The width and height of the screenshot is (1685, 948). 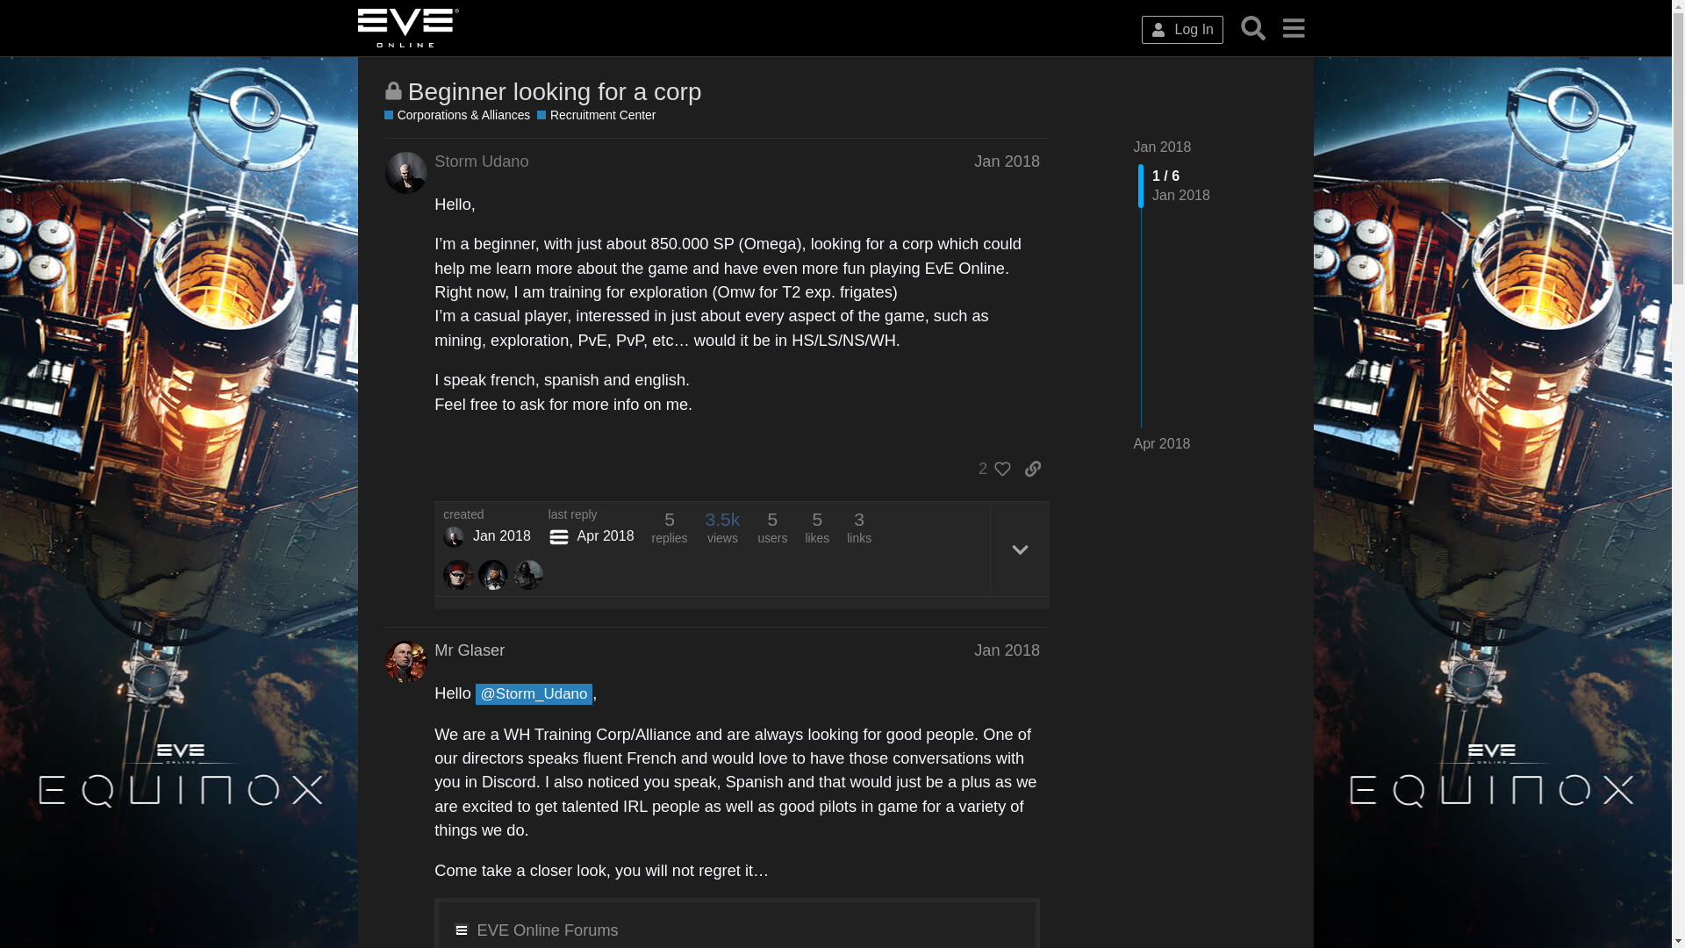 I want to click on menu, so click(x=1293, y=27).